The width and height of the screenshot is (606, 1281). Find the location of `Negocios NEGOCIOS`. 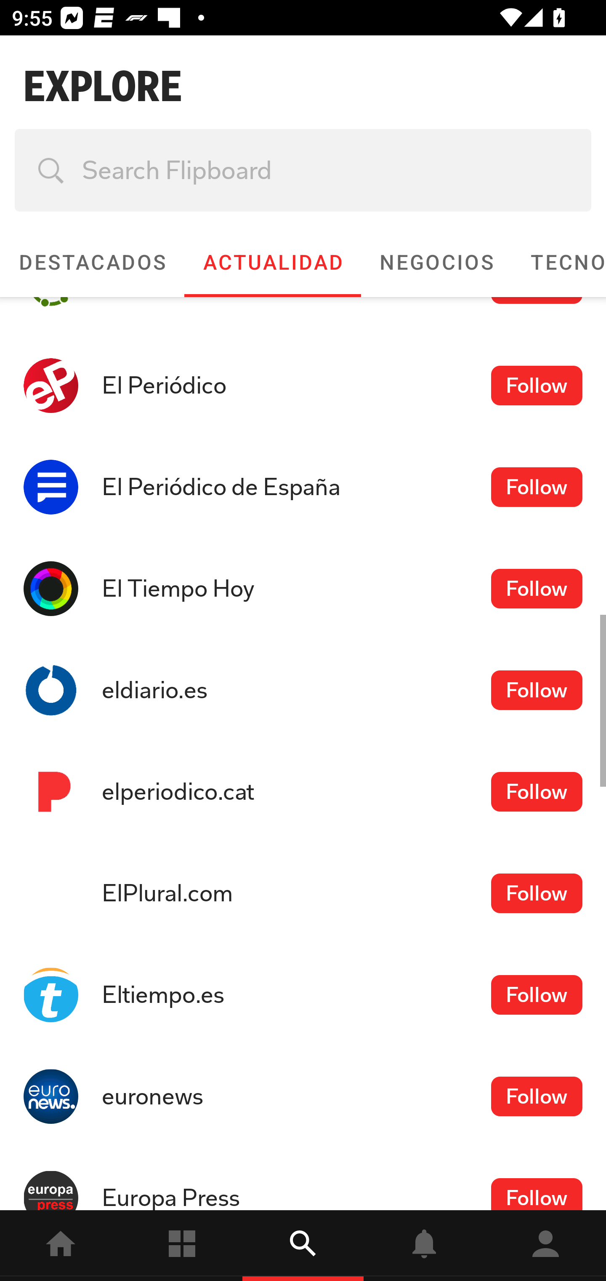

Negocios NEGOCIOS is located at coordinates (436, 262).